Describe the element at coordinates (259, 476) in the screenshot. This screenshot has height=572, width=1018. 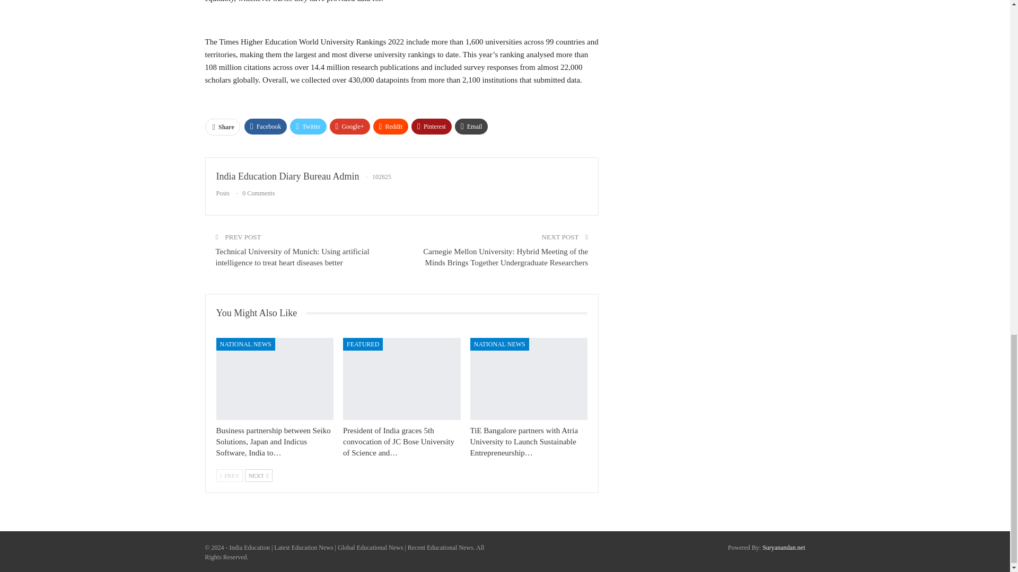
I see `Next` at that location.